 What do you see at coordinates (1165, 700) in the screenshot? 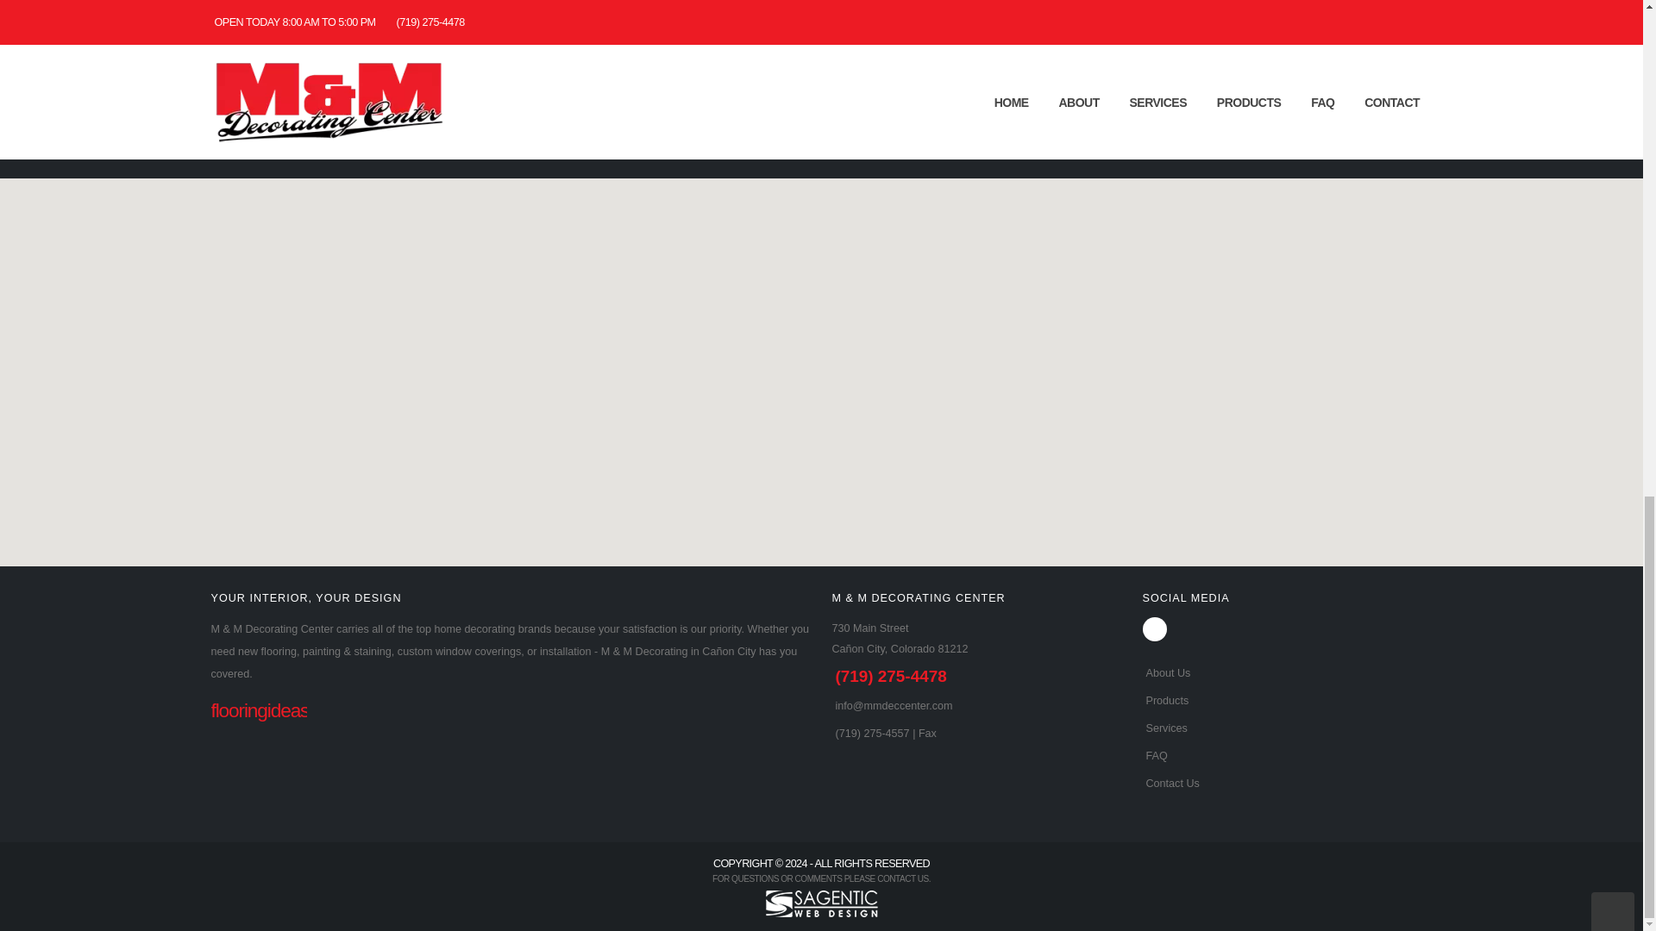
I see `Products` at bounding box center [1165, 700].